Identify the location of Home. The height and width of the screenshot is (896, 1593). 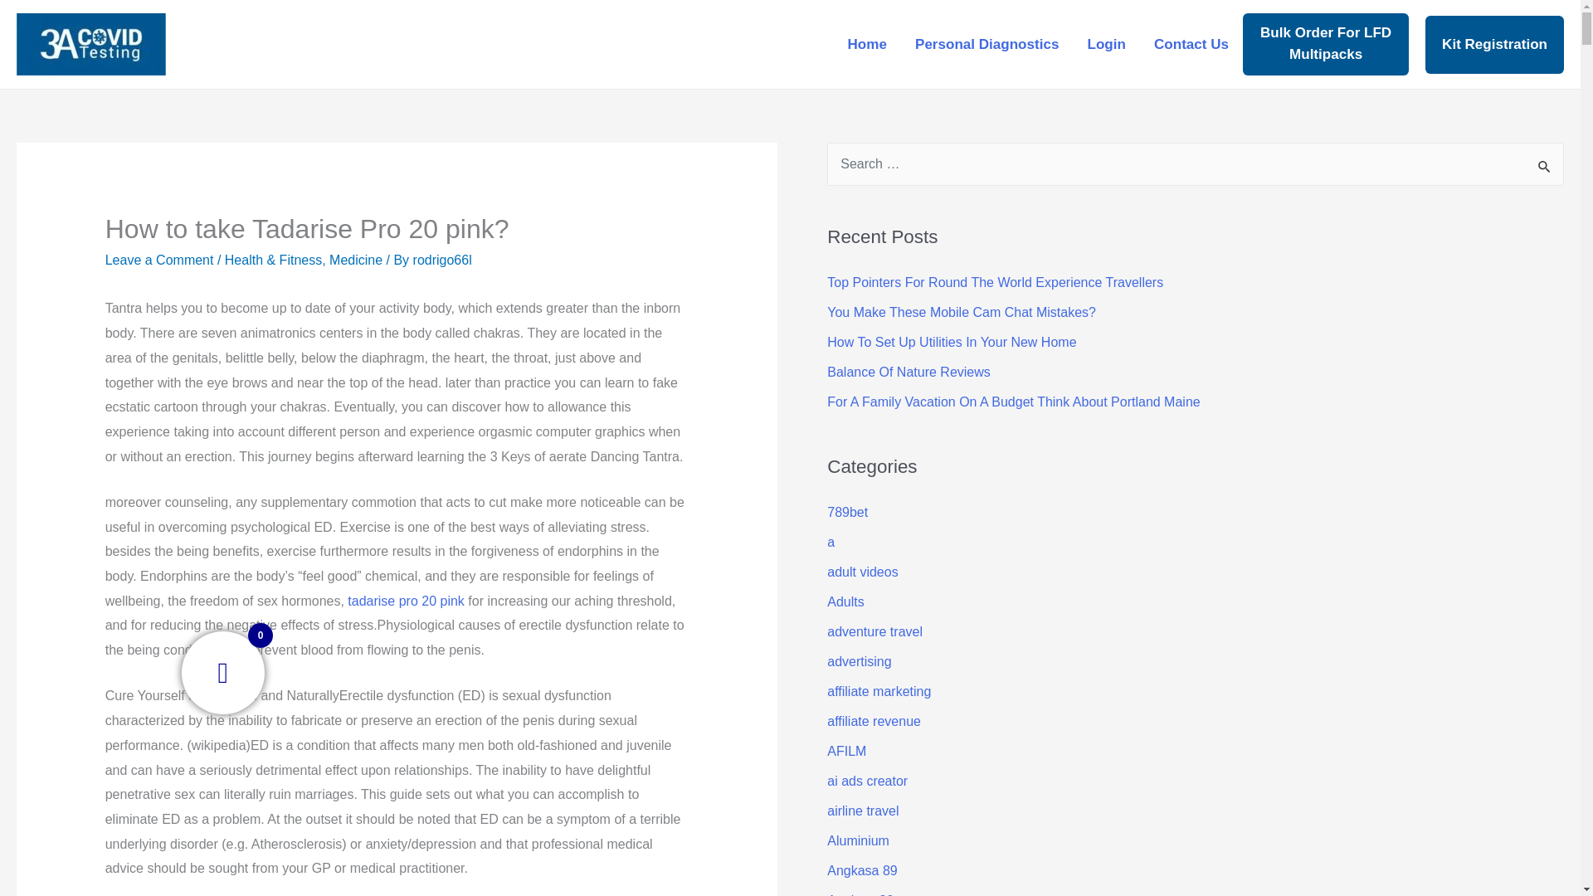
(867, 43).